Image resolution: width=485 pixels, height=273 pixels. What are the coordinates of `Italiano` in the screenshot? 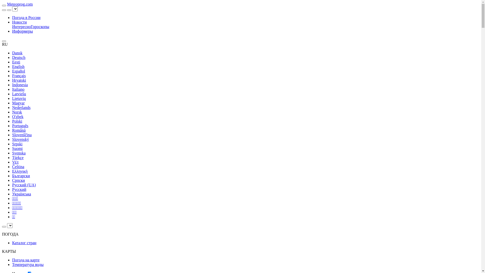 It's located at (18, 89).